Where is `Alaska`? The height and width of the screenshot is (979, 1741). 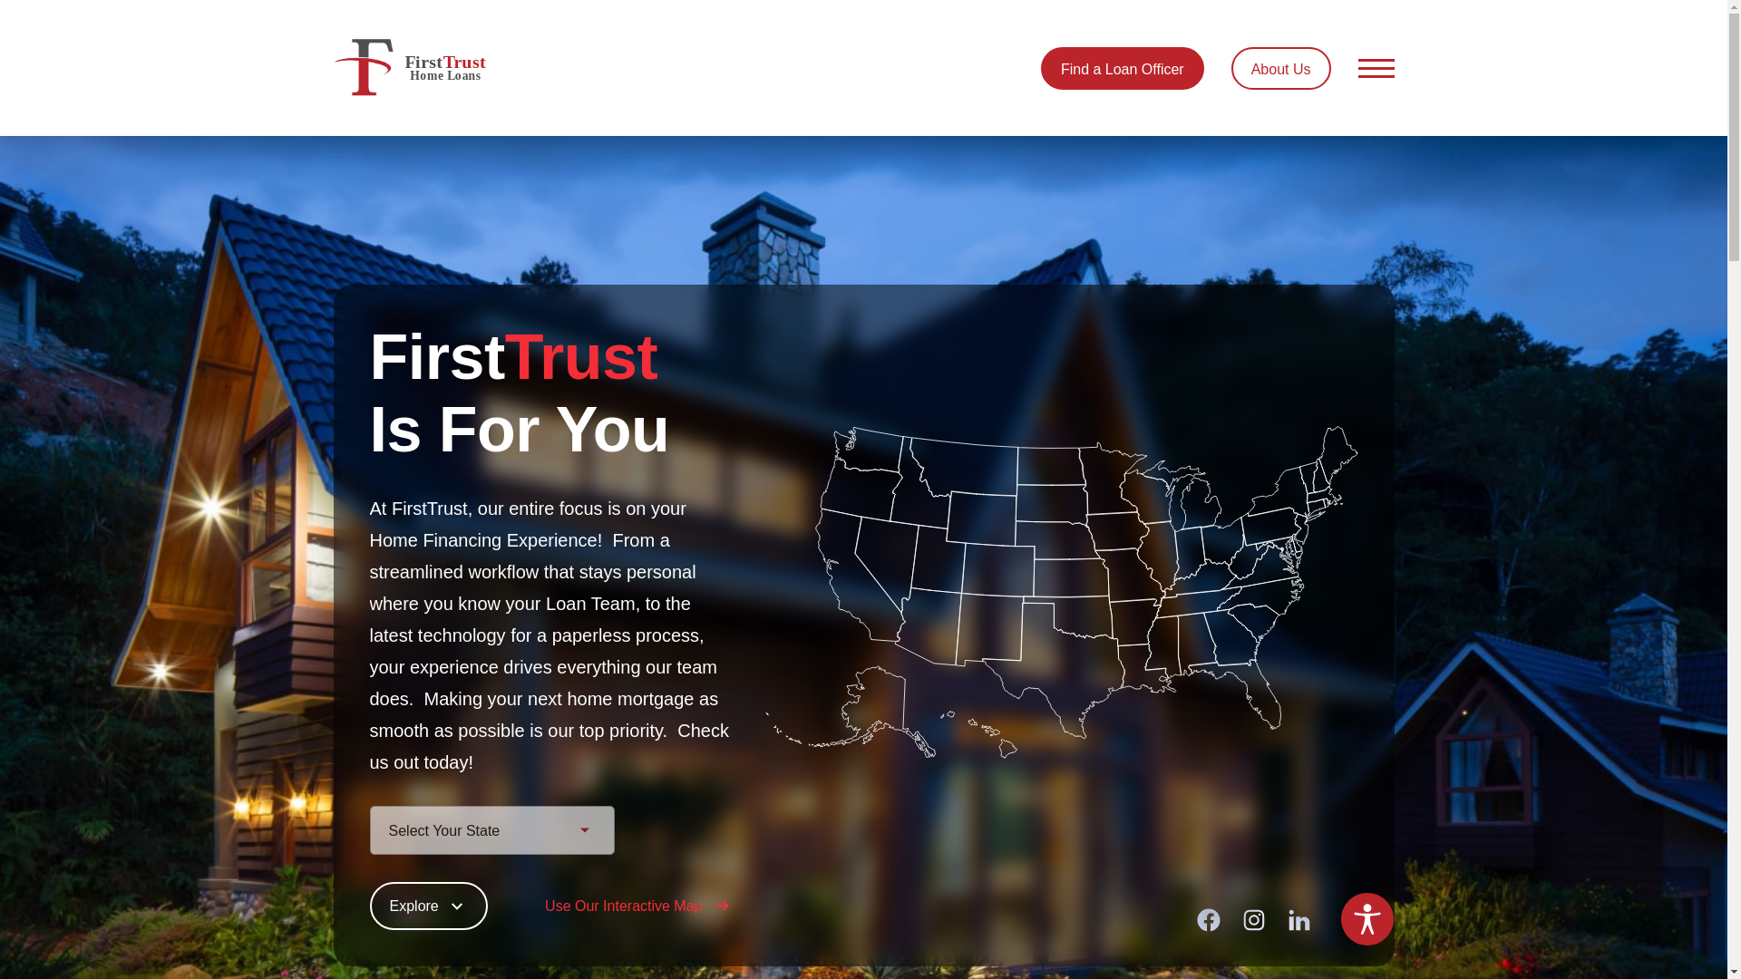 Alaska is located at coordinates (851, 712).